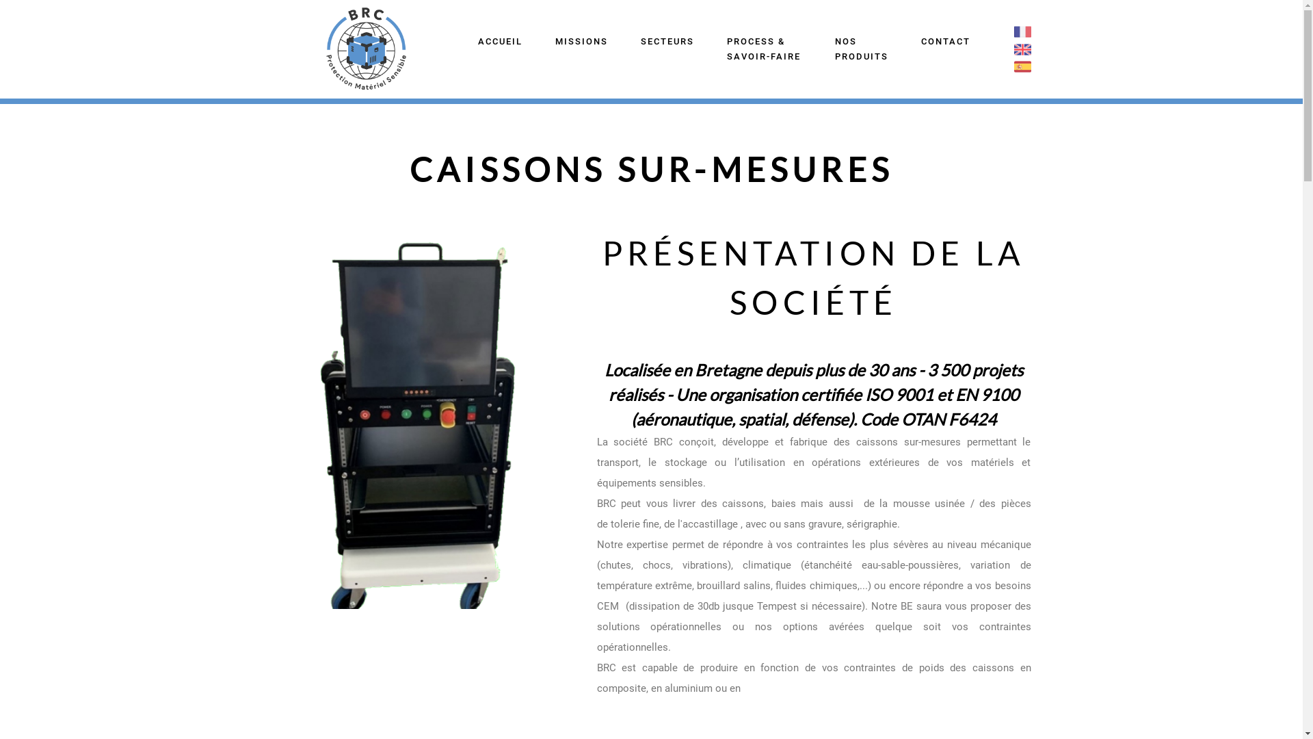 The width and height of the screenshot is (1313, 739). I want to click on SECTEURS, so click(667, 42).